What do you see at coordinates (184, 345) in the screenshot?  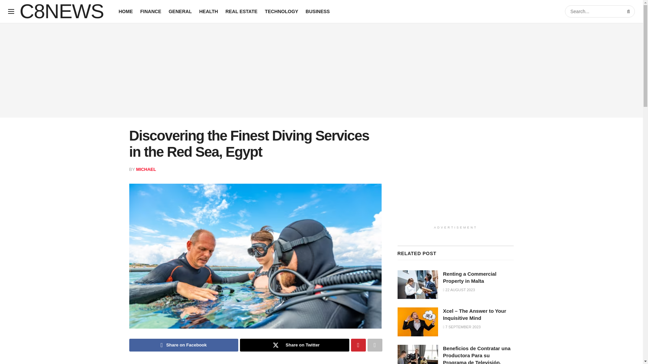 I see `Share on Facebook` at bounding box center [184, 345].